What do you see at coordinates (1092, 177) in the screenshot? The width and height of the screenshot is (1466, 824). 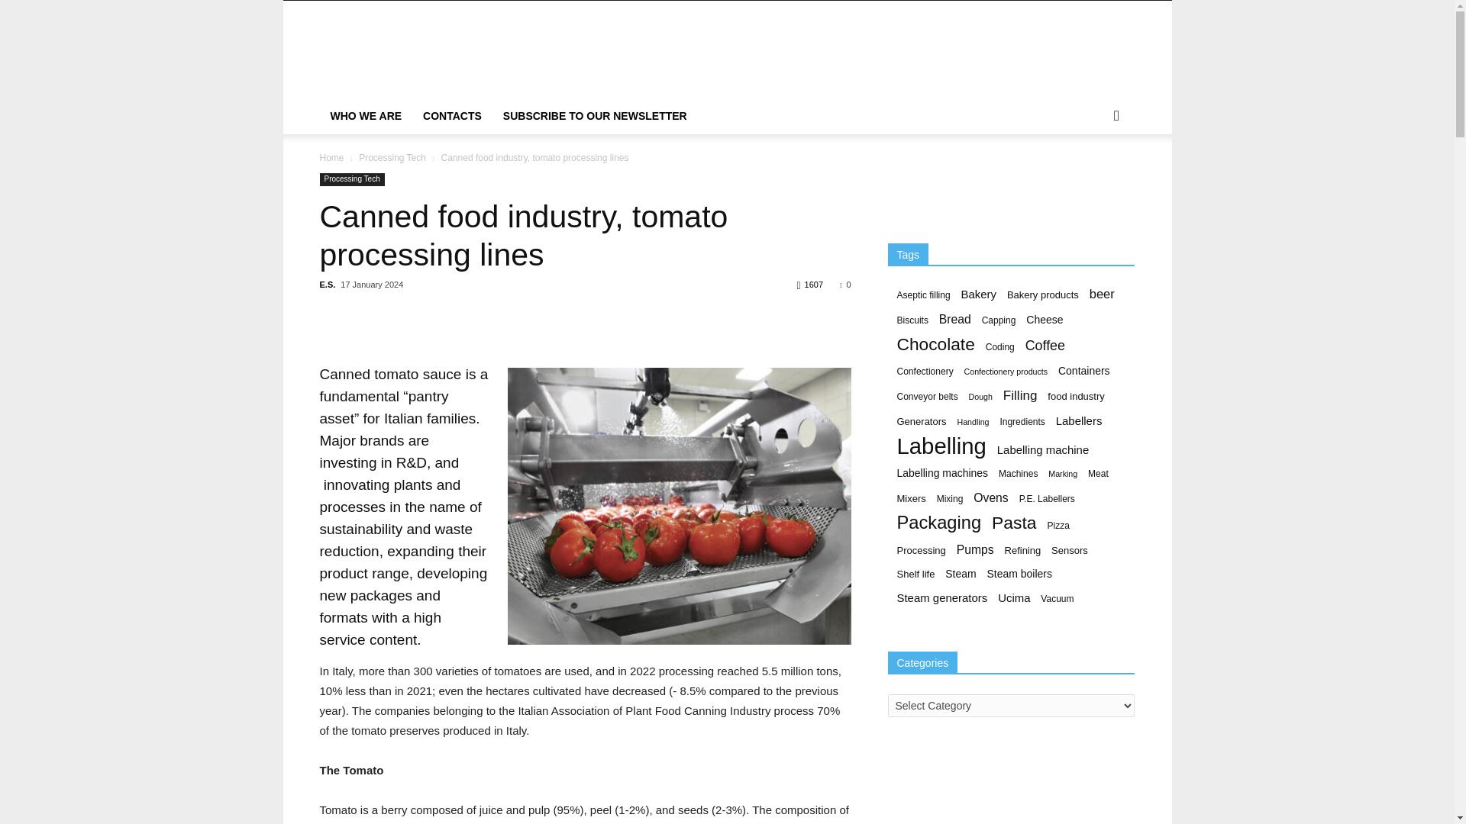 I see `Search` at bounding box center [1092, 177].